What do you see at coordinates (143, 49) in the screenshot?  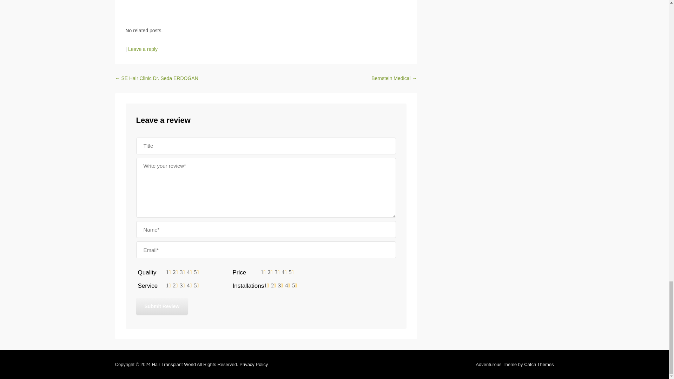 I see `Leave a reply` at bounding box center [143, 49].